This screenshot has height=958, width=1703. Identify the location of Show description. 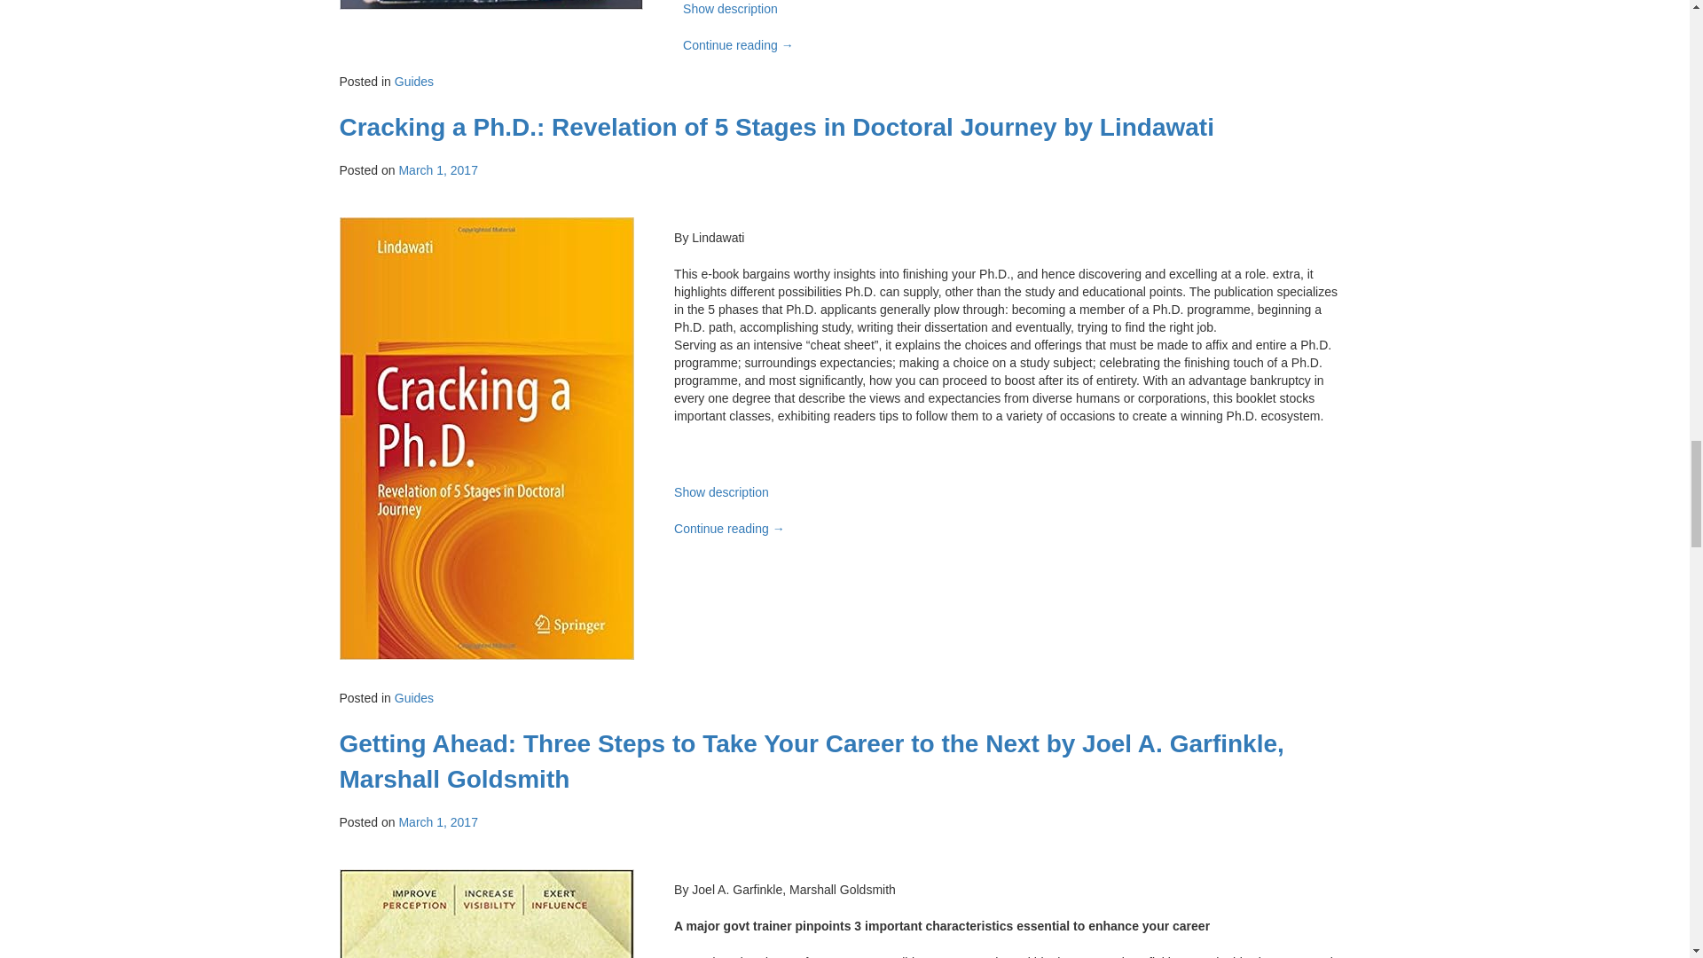
(730, 9).